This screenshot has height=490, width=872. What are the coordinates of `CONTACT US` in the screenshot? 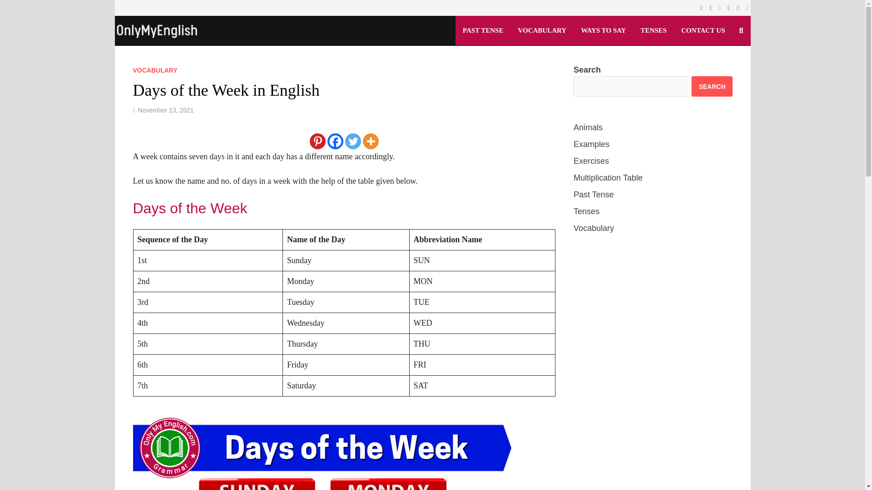 It's located at (703, 30).